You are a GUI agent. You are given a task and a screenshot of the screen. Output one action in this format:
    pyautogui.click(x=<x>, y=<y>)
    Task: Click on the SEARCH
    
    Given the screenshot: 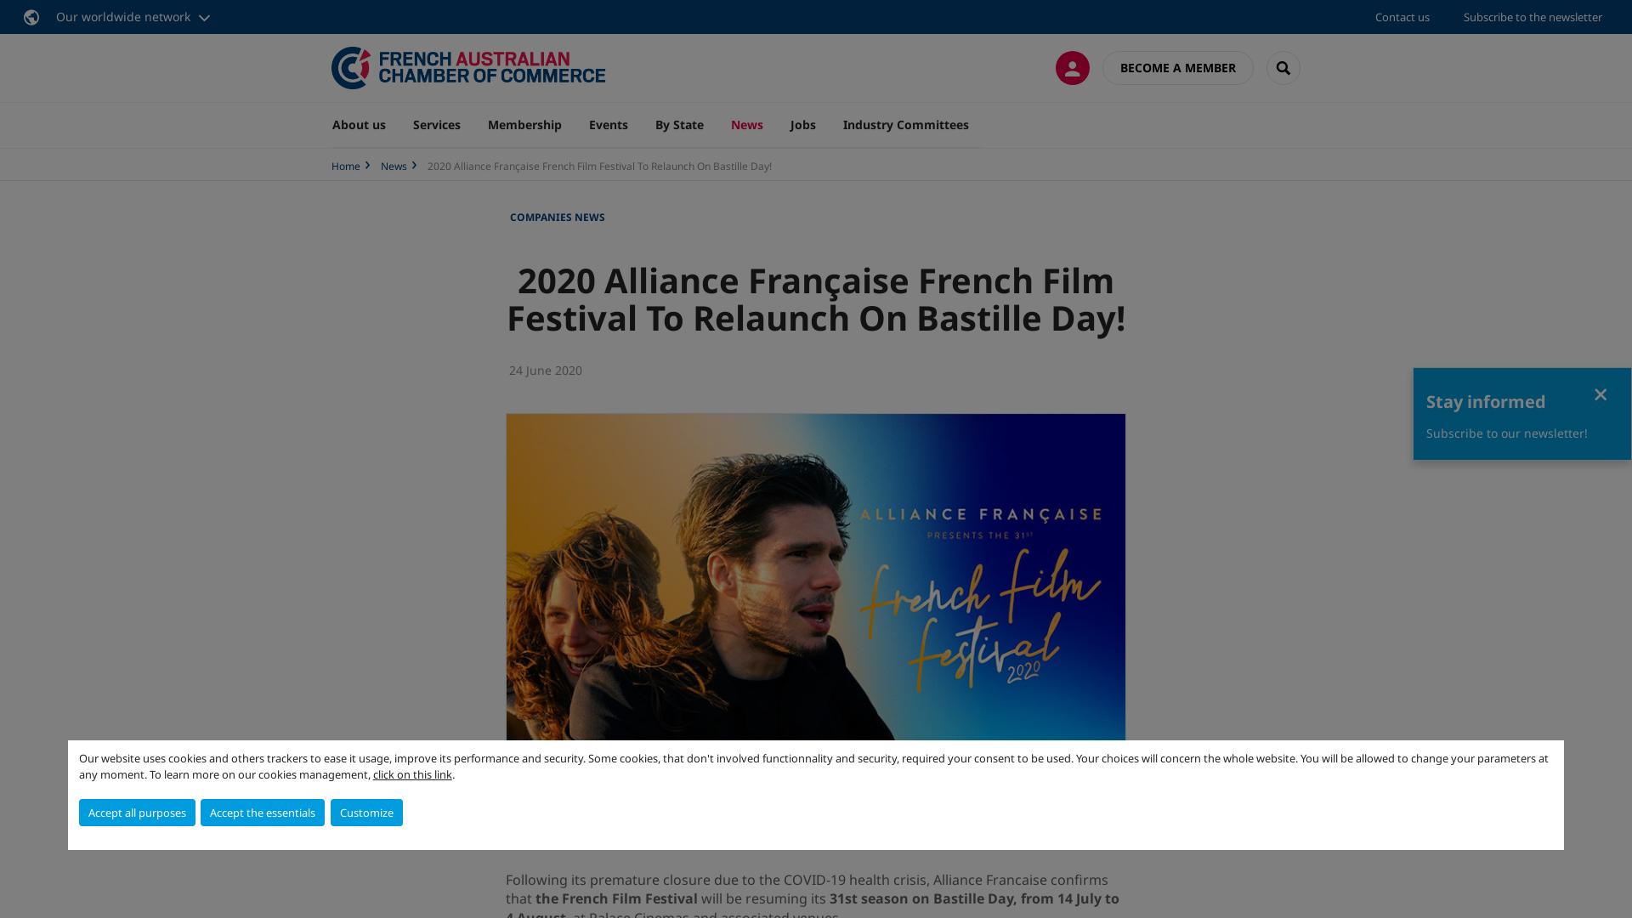 What is the action you would take?
    pyautogui.click(x=1283, y=68)
    